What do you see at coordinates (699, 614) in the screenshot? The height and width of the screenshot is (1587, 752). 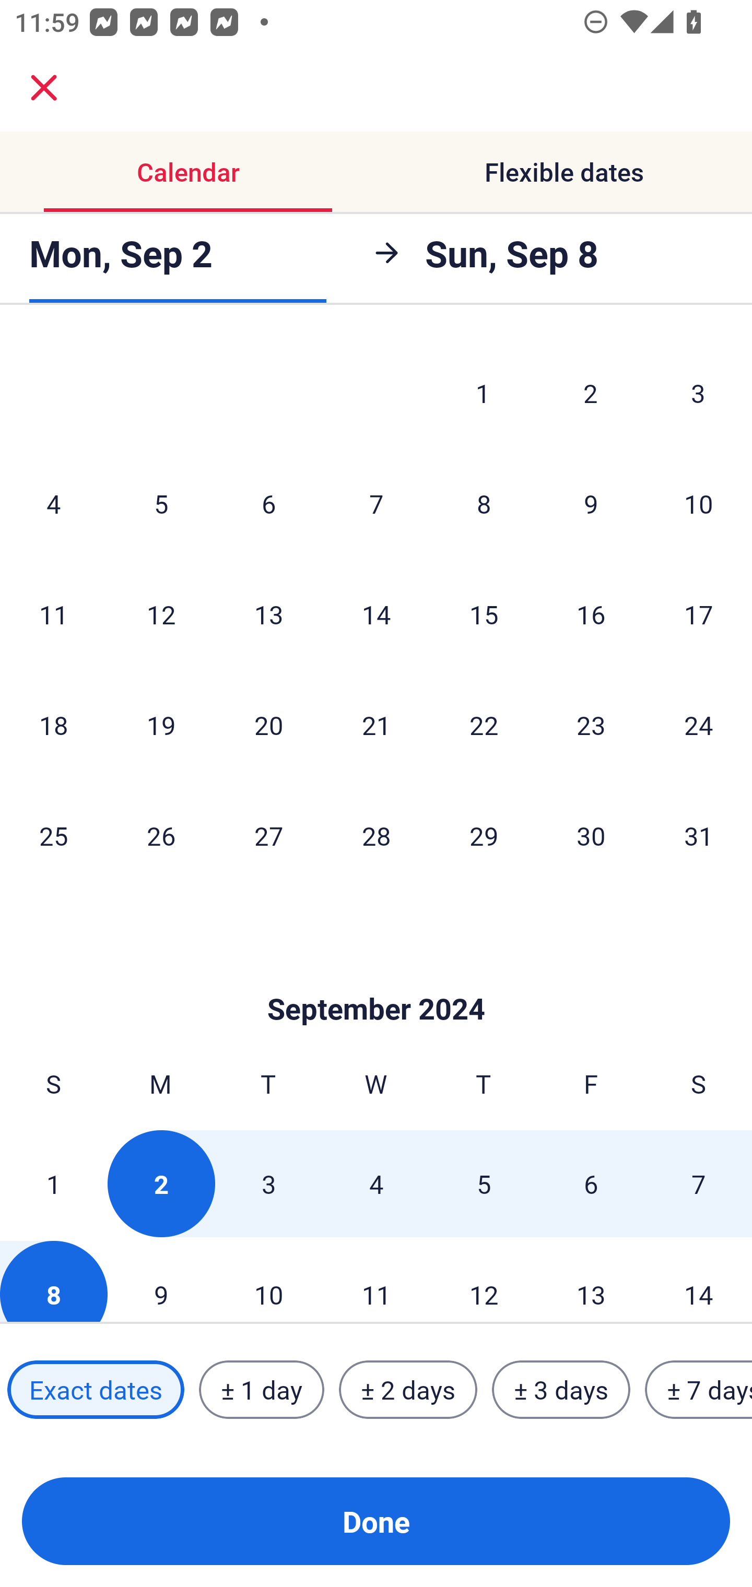 I see `17 Saturday, August 17, 2024` at bounding box center [699, 614].